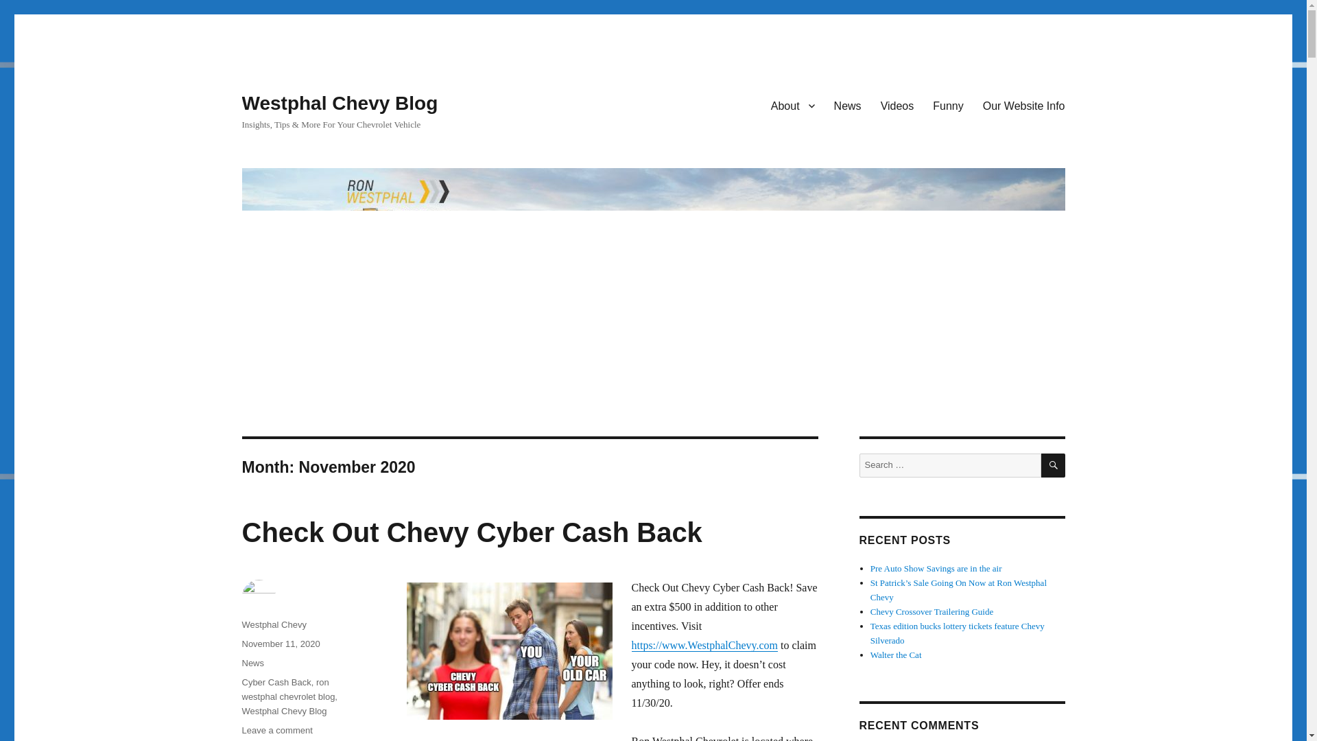 Image resolution: width=1317 pixels, height=741 pixels. I want to click on Funny, so click(792, 105).